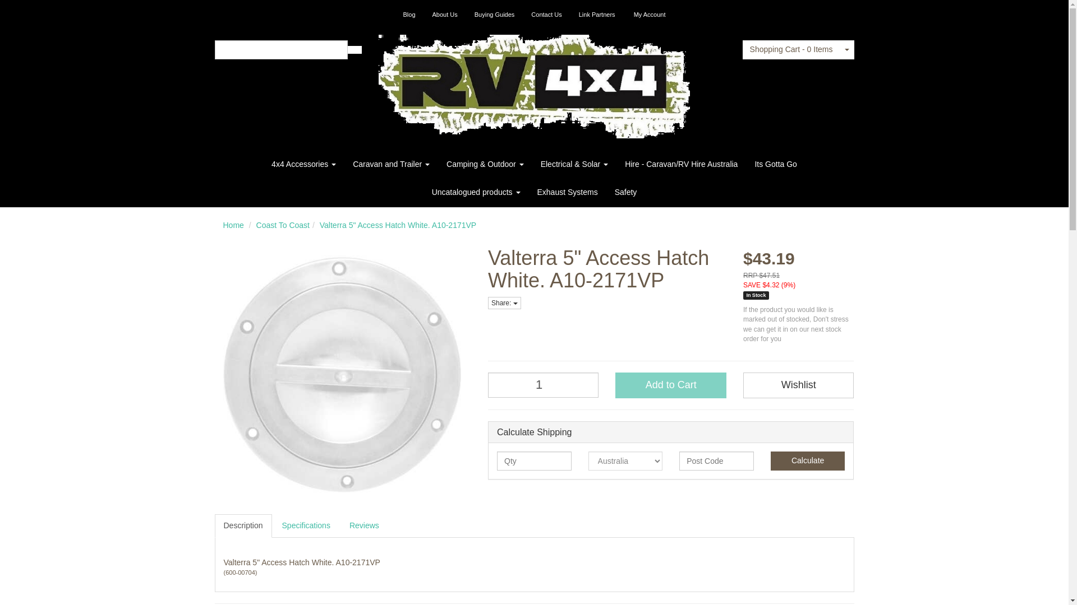 This screenshot has height=605, width=1077. I want to click on 1, so click(543, 385).